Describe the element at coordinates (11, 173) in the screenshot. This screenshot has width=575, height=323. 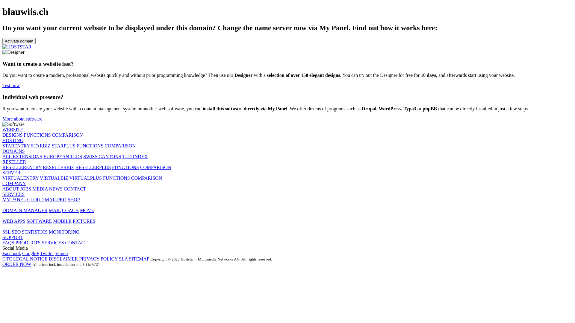
I see `SERVER` at that location.